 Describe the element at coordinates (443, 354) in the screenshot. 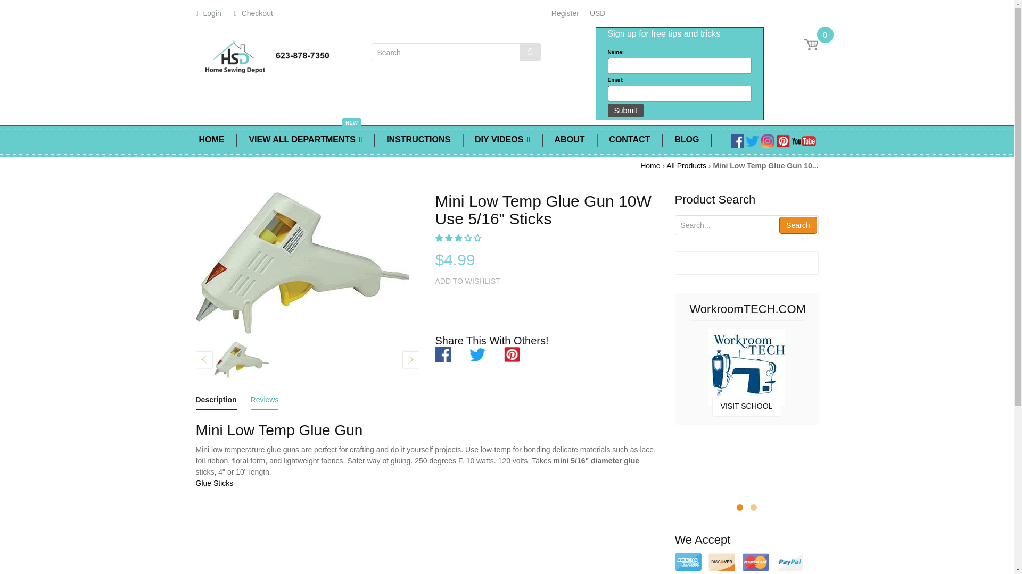

I see `Share this on Facebook` at that location.